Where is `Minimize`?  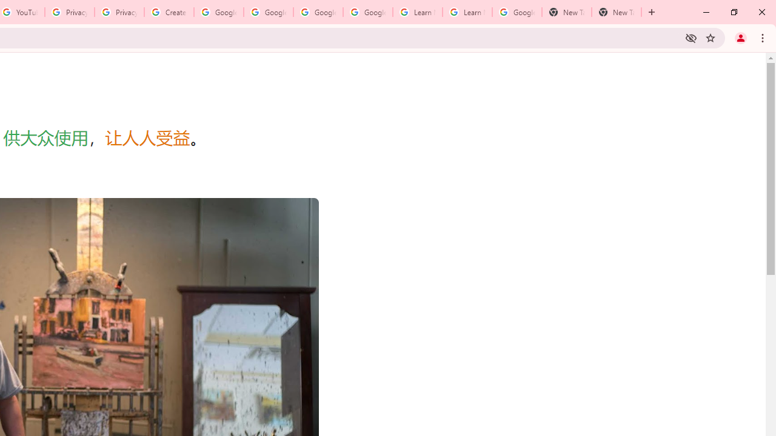
Minimize is located at coordinates (706, 12).